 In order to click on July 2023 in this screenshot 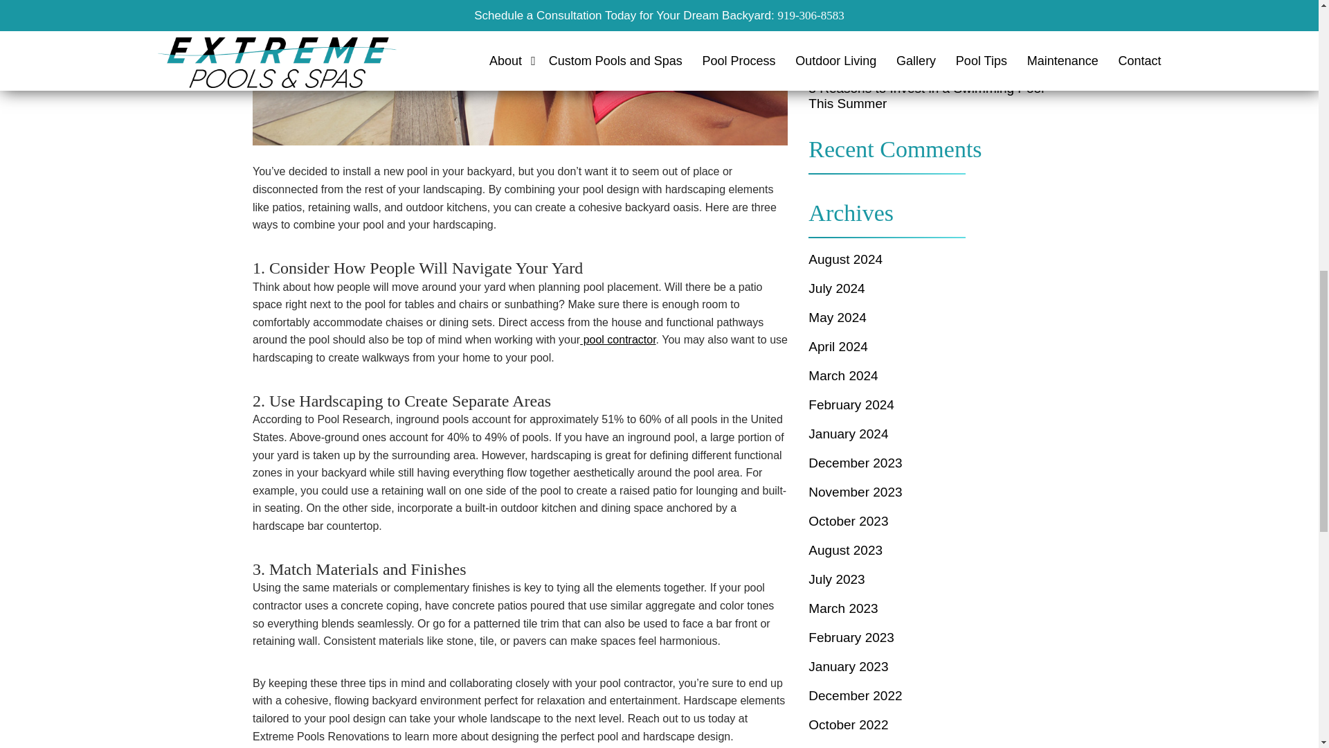, I will do `click(937, 579)`.